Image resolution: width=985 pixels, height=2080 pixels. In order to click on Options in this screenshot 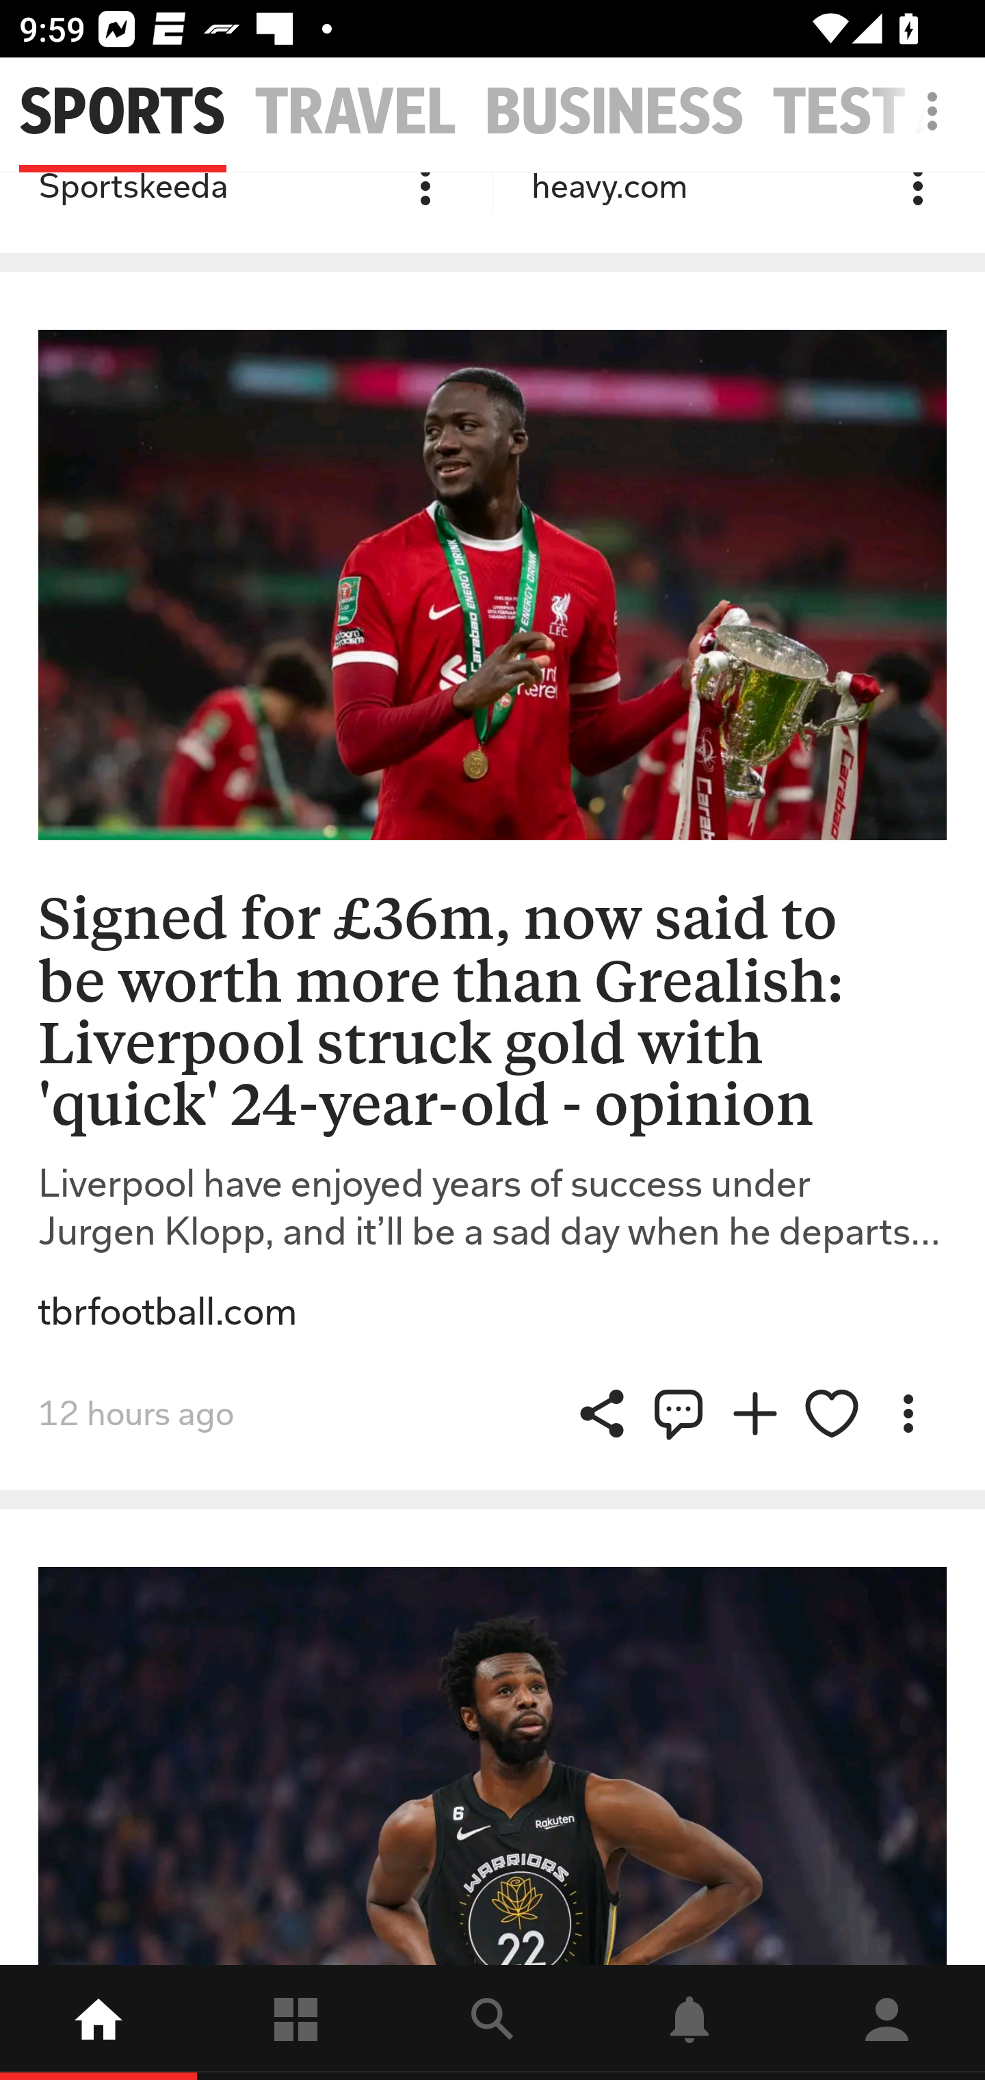, I will do `click(918, 193)`.